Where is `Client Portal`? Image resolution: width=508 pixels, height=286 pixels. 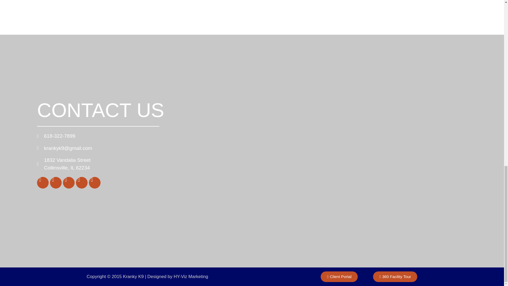
Client Portal is located at coordinates (339, 276).